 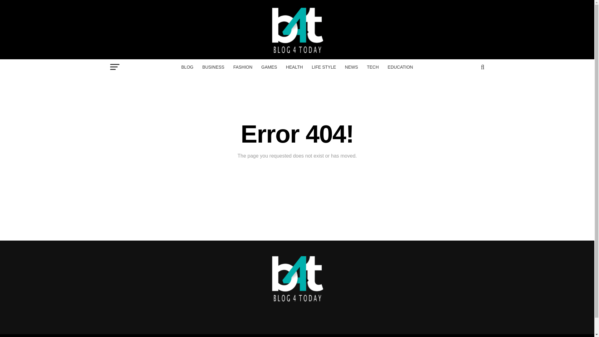 I want to click on BUSINESS, so click(x=213, y=67).